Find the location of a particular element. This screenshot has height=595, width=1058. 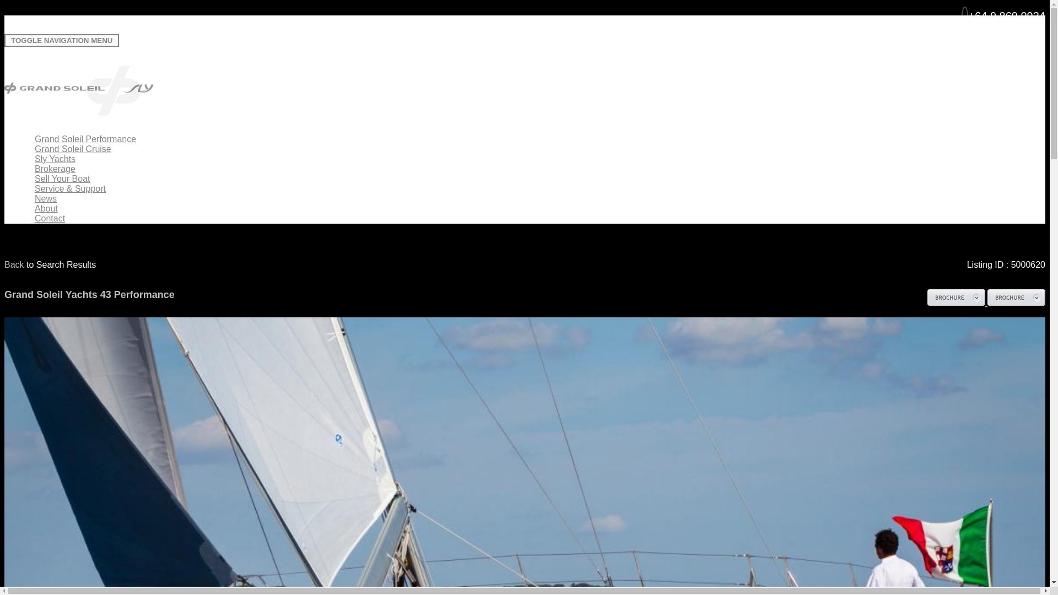

Grand Soleil Performance is located at coordinates (85, 139).